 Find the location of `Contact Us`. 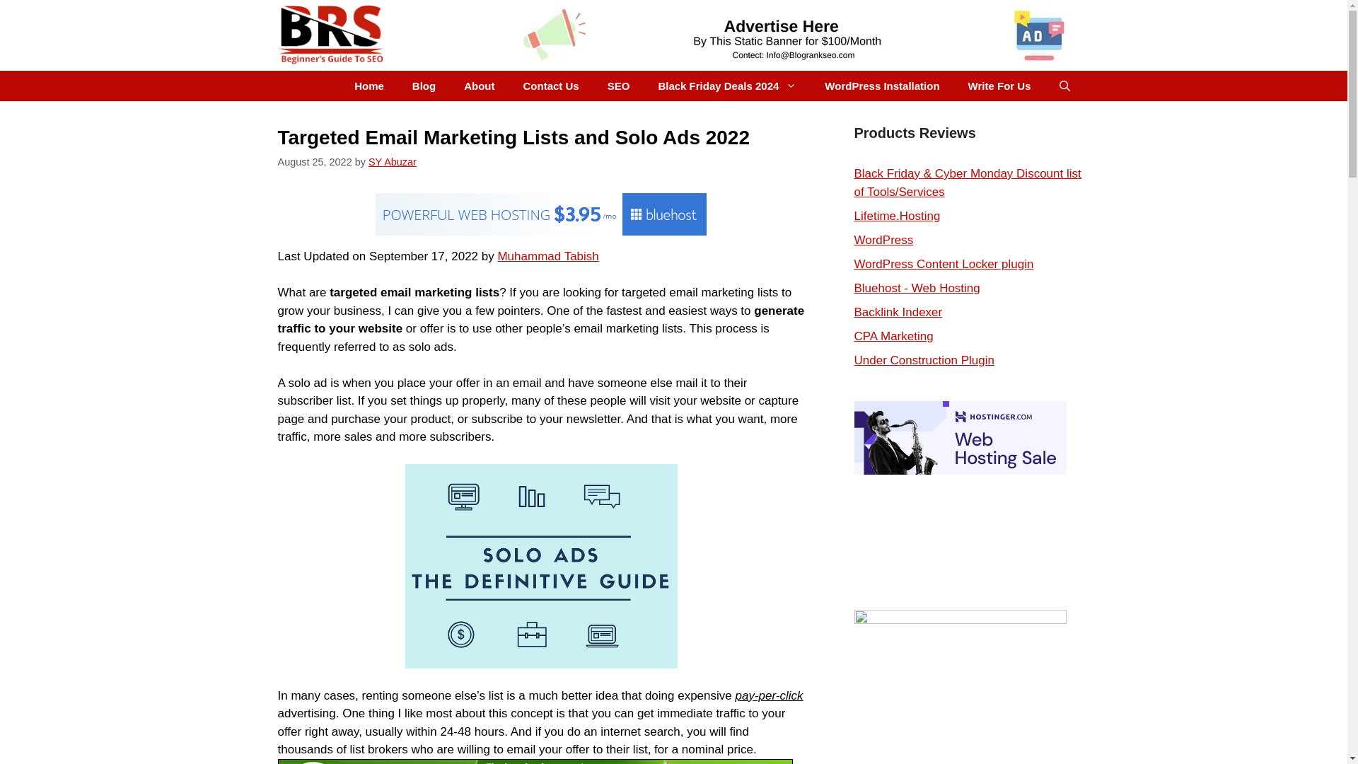

Contact Us is located at coordinates (552, 86).